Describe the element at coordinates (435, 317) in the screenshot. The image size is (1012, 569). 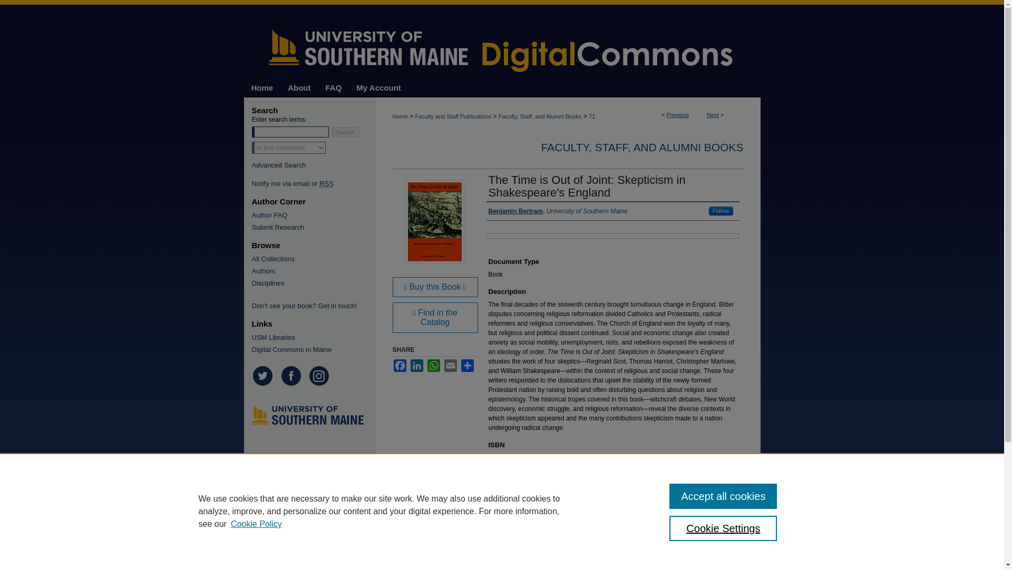
I see `Find in the Catalog` at that location.